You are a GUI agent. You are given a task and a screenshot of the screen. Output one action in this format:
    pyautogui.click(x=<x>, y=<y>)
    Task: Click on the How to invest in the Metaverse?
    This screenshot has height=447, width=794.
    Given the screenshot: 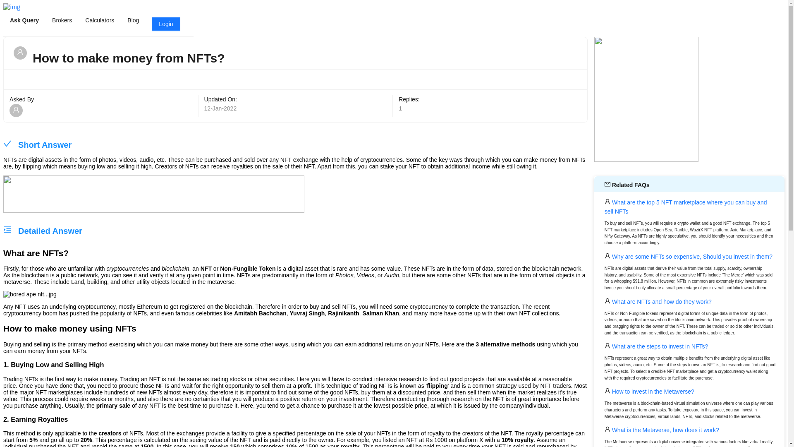 What is the action you would take?
    pyautogui.click(x=652, y=392)
    